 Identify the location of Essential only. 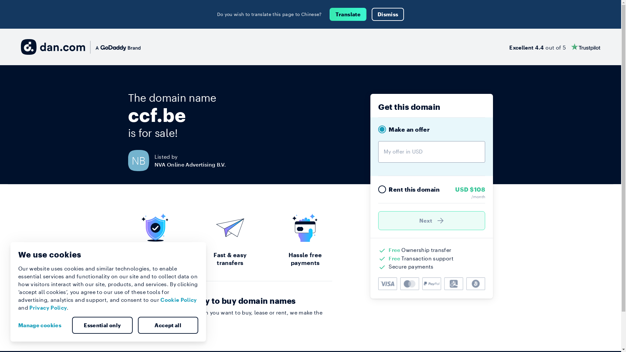
(102, 325).